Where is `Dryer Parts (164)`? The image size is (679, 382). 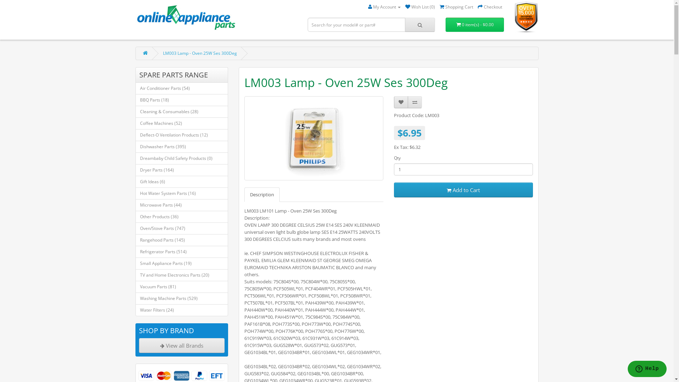 Dryer Parts (164) is located at coordinates (182, 170).